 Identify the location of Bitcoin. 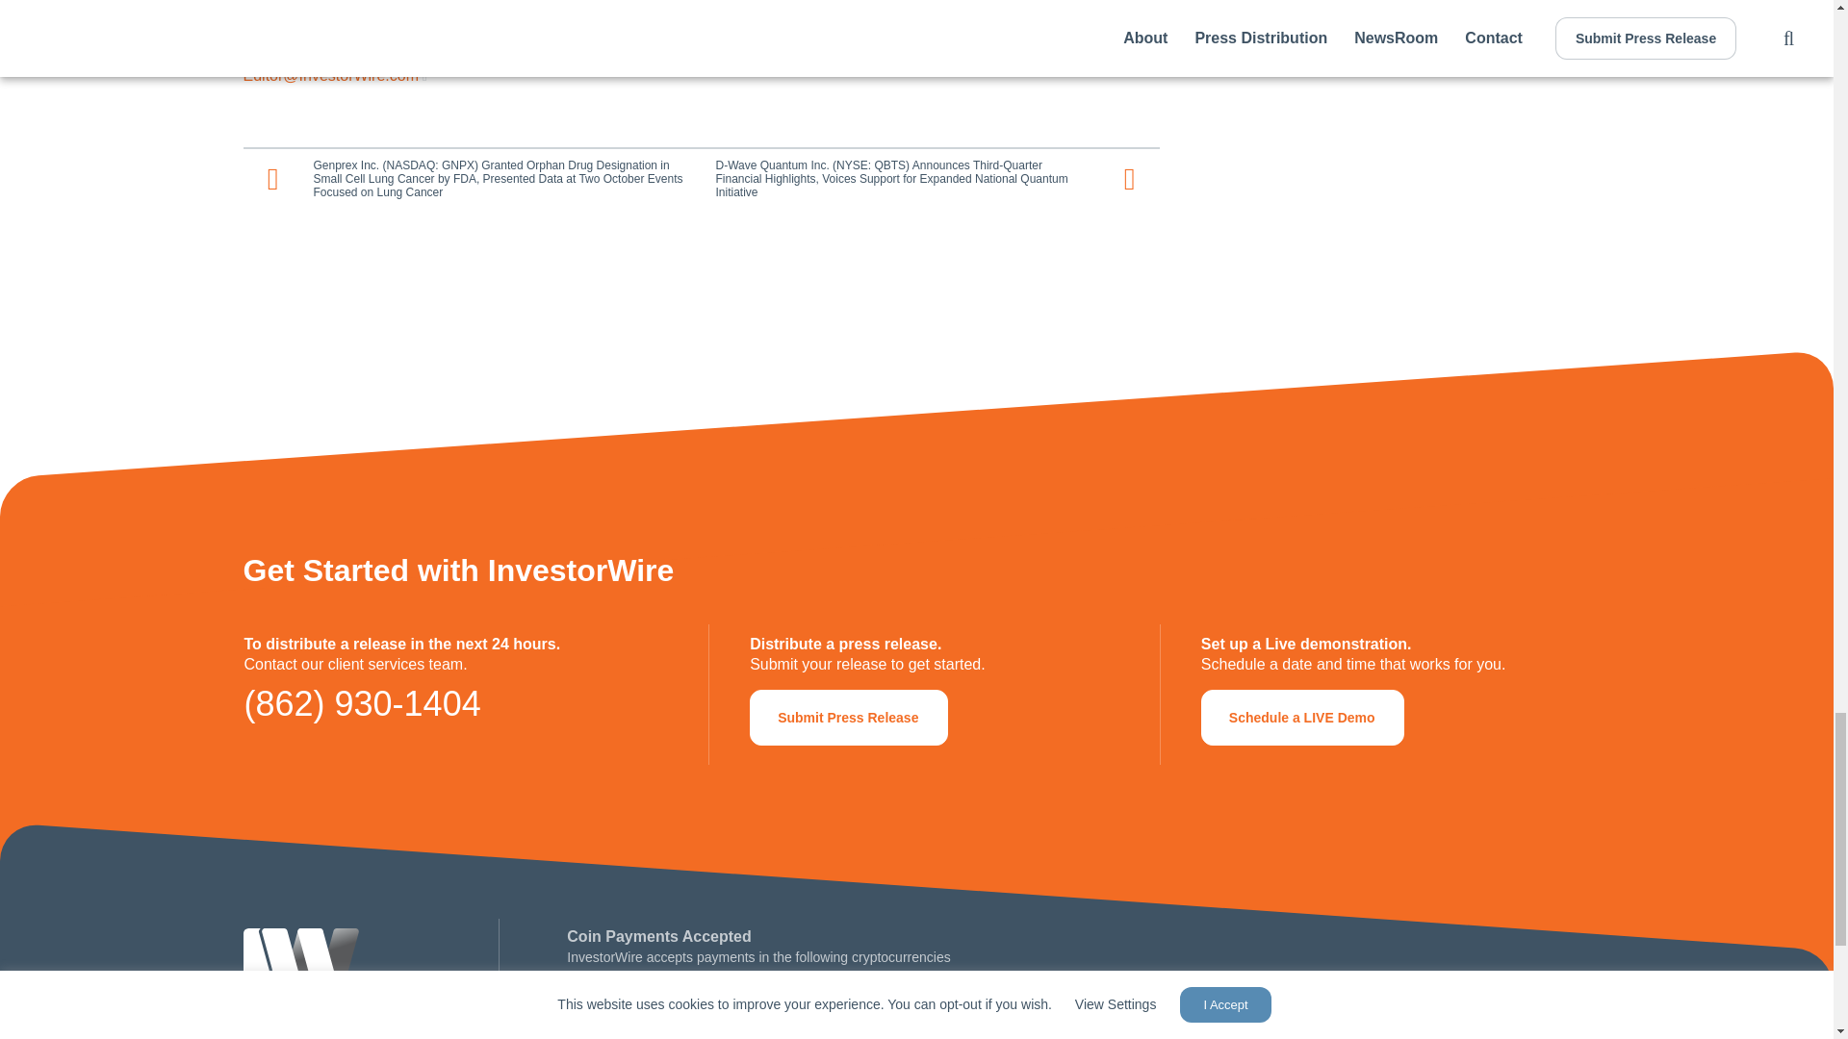
(588, 997).